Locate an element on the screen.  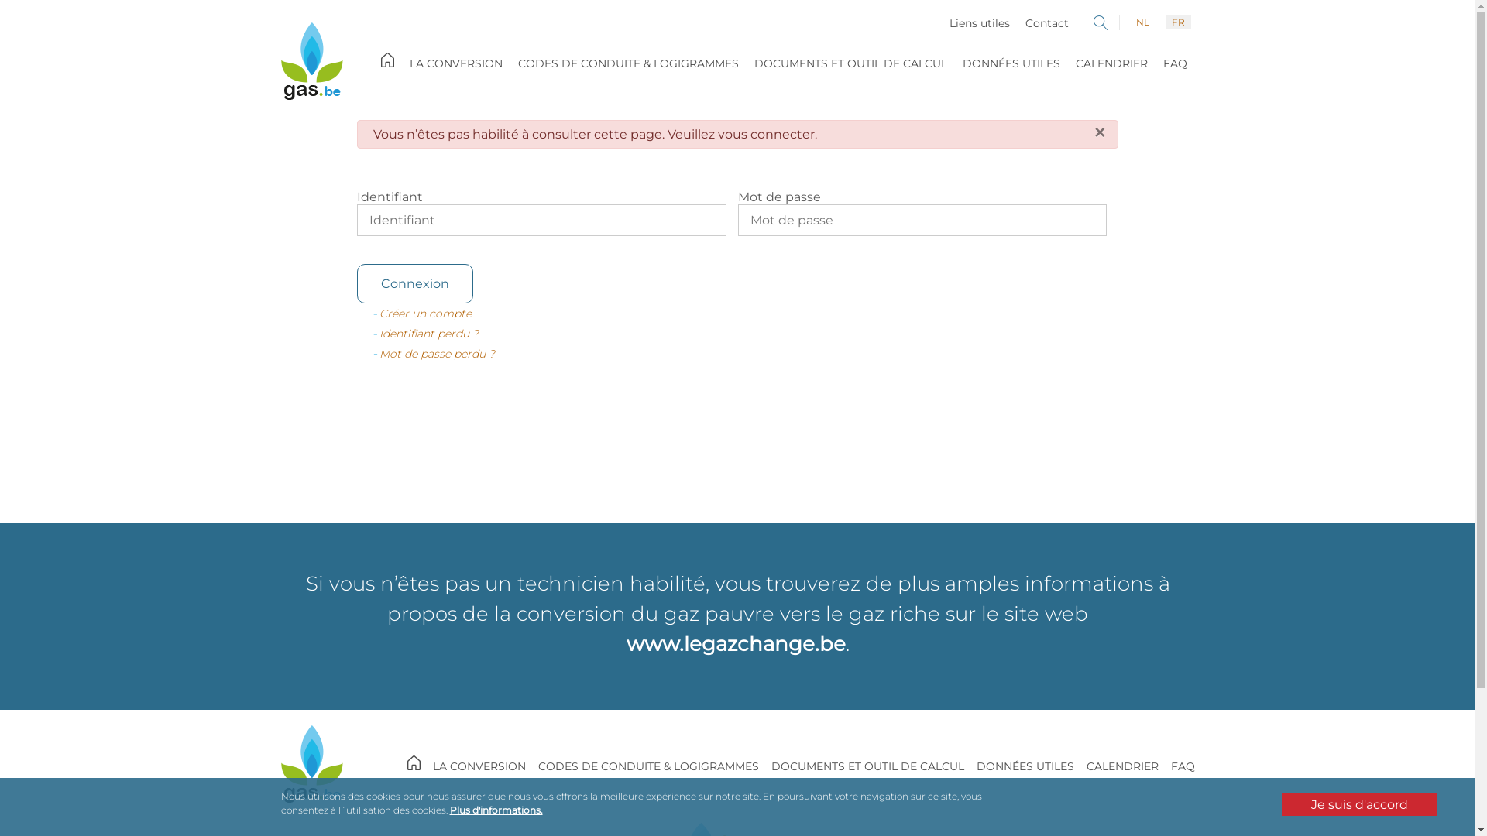
DOCUMENTS ET OUTIL DE CALCUL is located at coordinates (867, 766).